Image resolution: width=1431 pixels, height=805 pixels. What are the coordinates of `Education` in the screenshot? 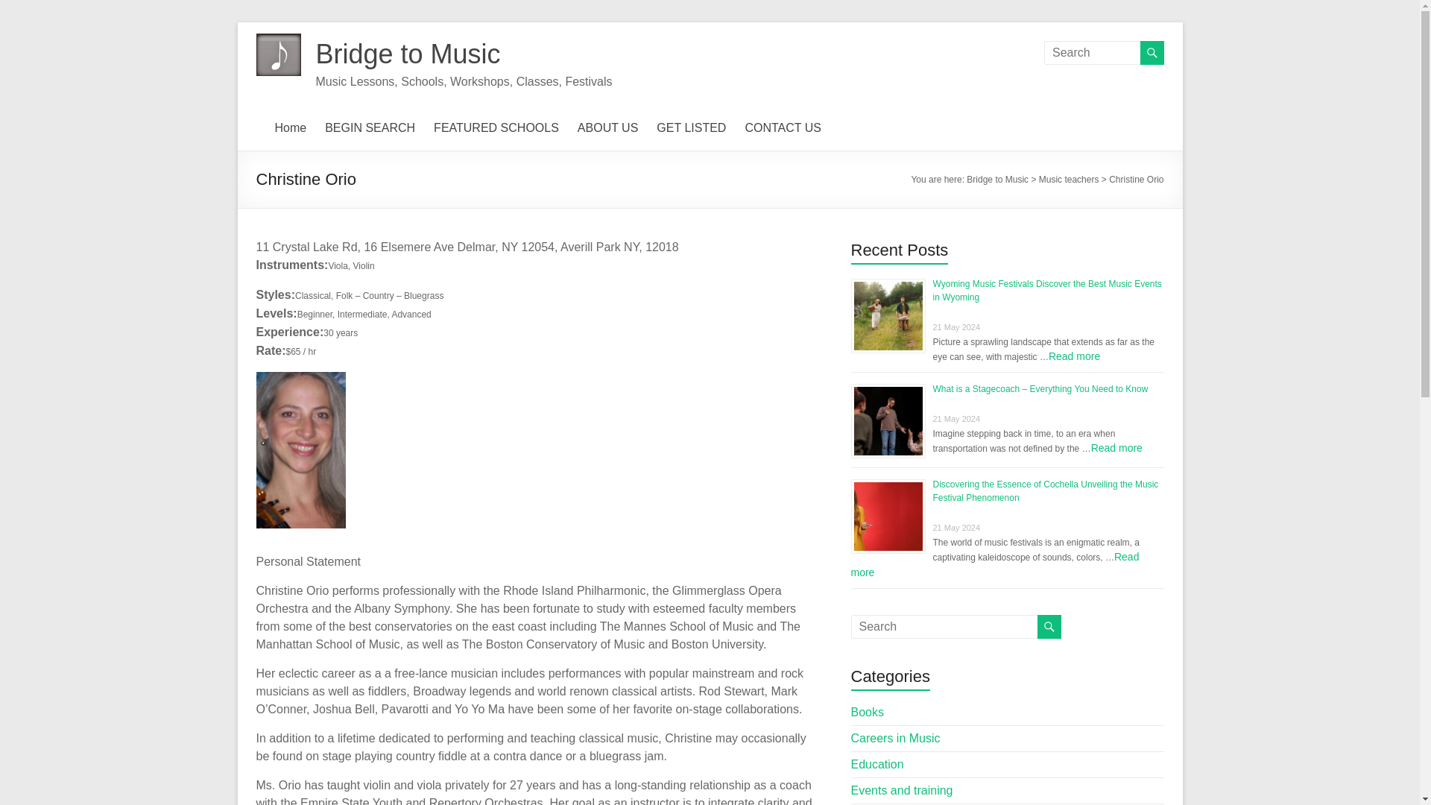 It's located at (878, 764).